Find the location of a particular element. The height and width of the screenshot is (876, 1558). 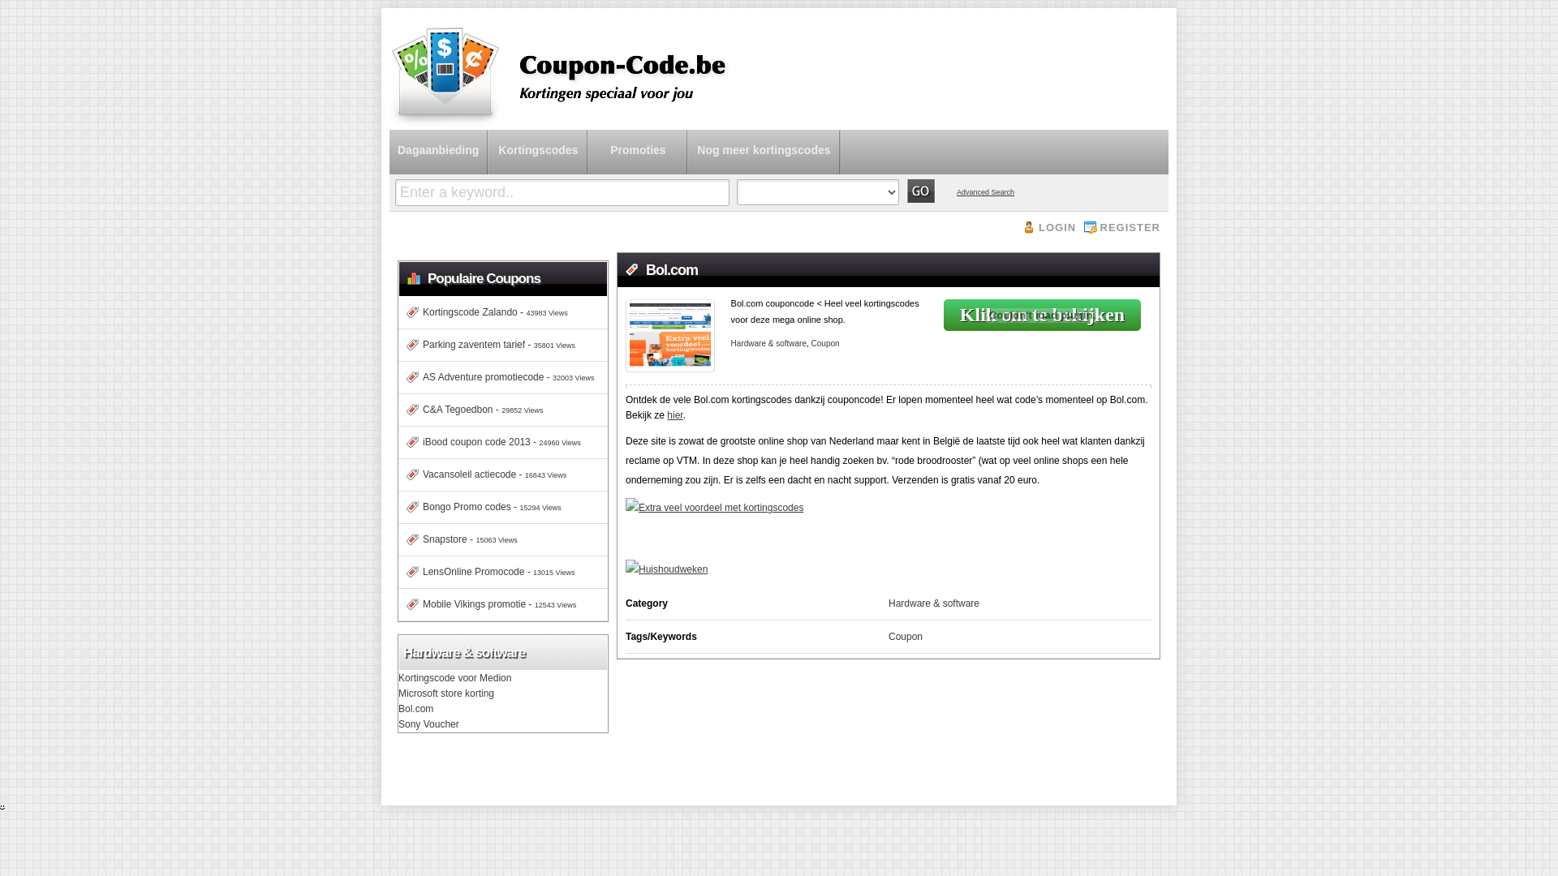

Hardware & software is located at coordinates (769, 344).